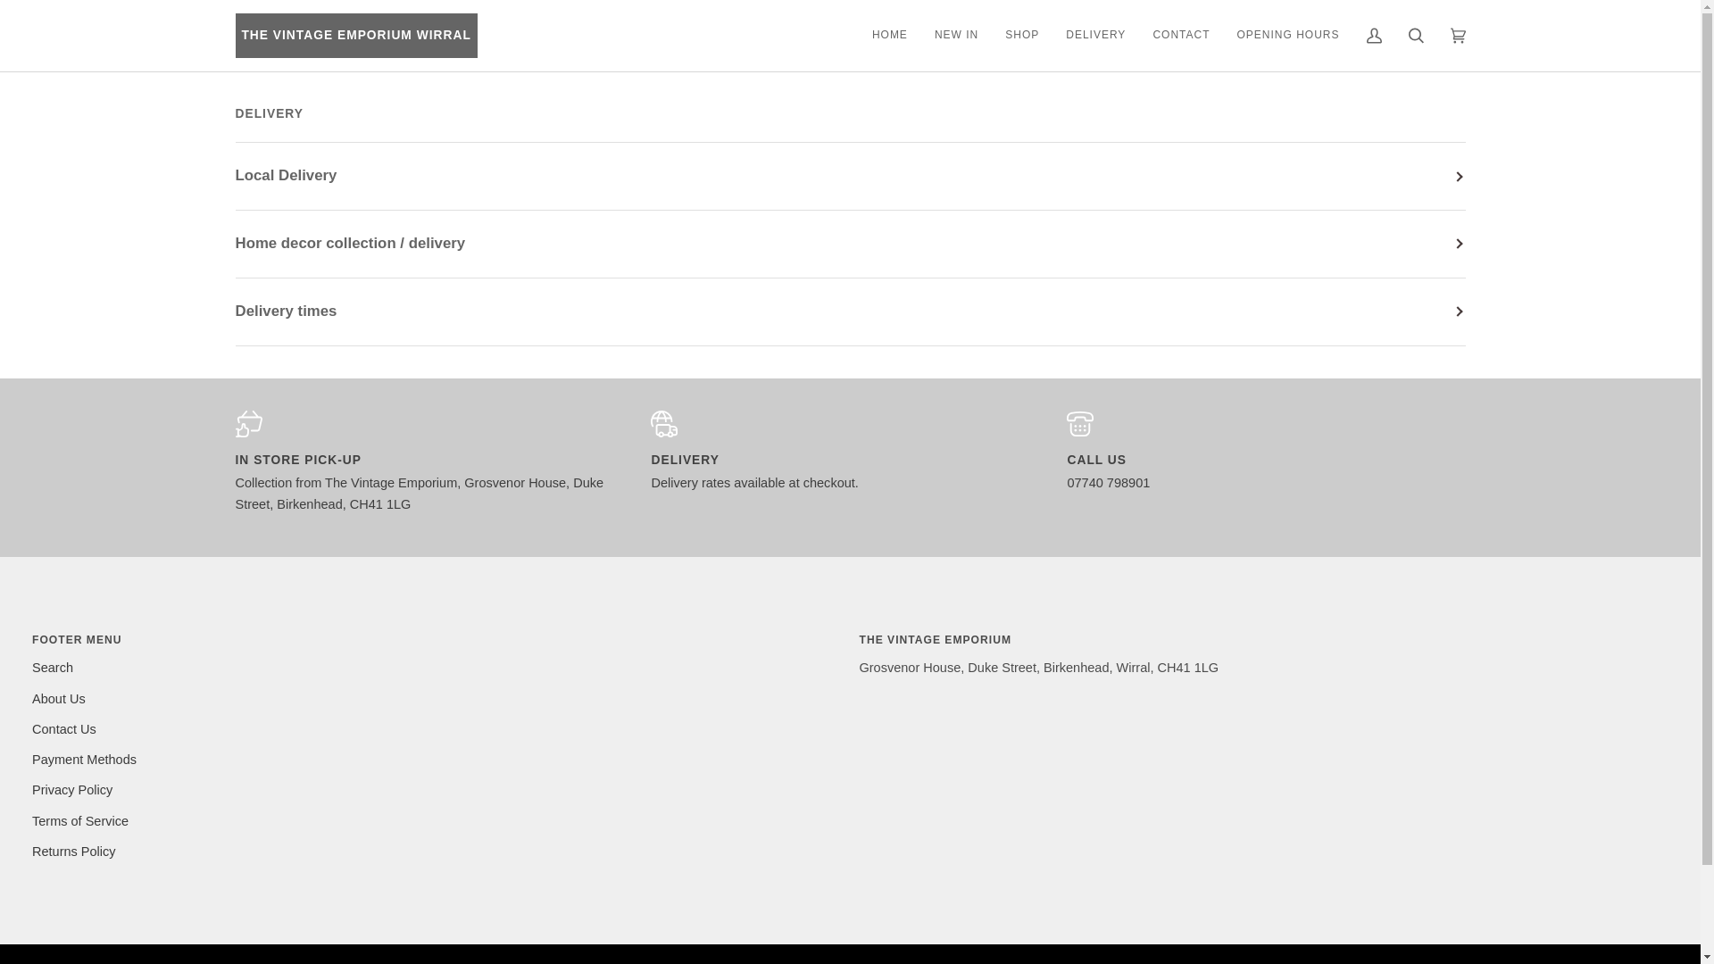 The width and height of the screenshot is (1714, 964). I want to click on NEW IN, so click(957, 36).